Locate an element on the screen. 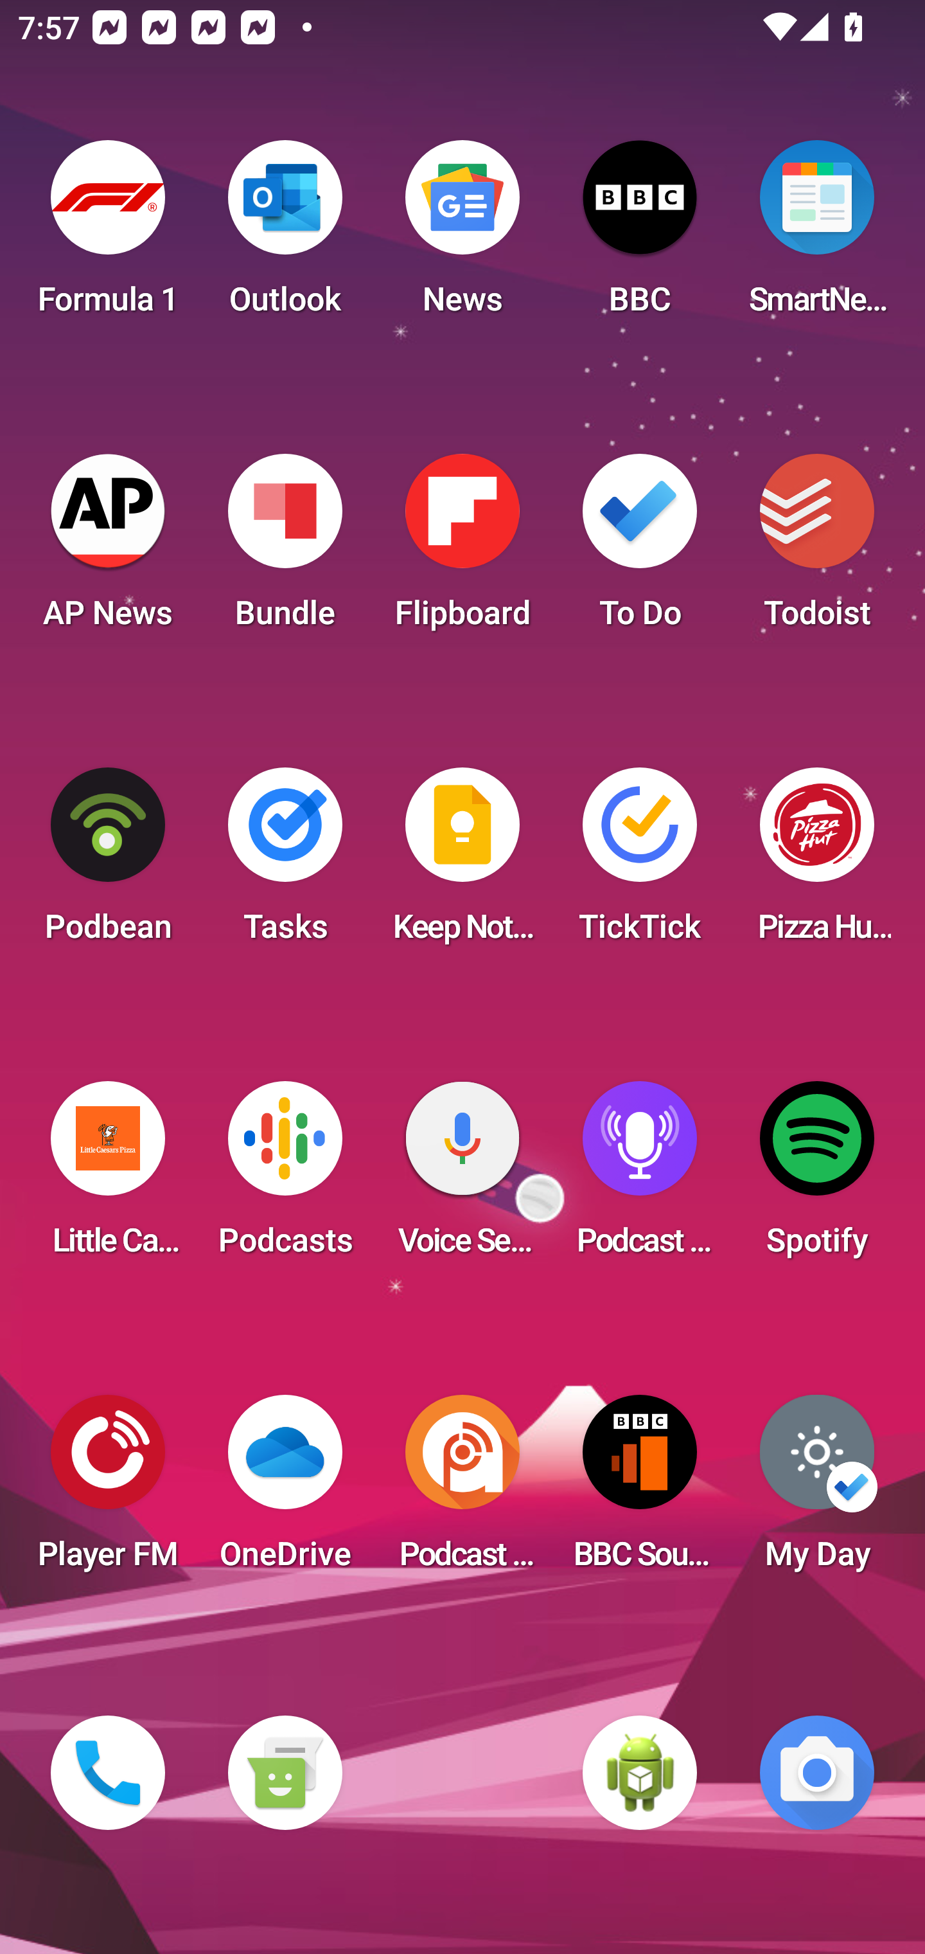 This screenshot has height=1954, width=925. Voice Search is located at coordinates (463, 1176).